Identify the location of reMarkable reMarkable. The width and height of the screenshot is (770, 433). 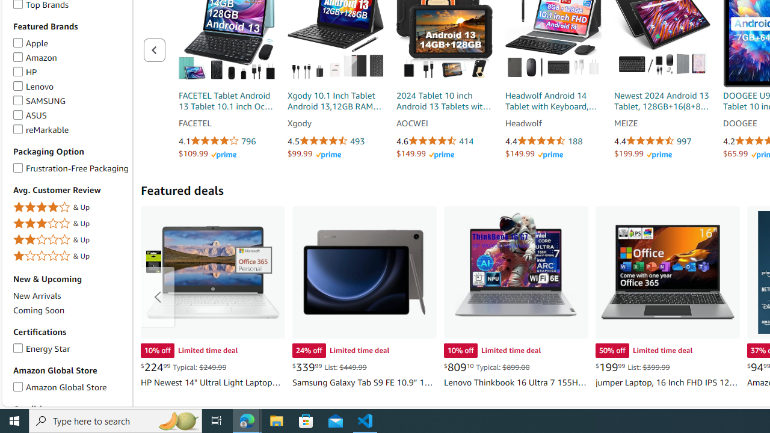
(41, 129).